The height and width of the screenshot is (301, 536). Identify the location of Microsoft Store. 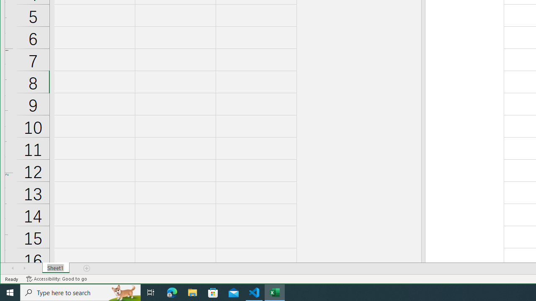
(213, 293).